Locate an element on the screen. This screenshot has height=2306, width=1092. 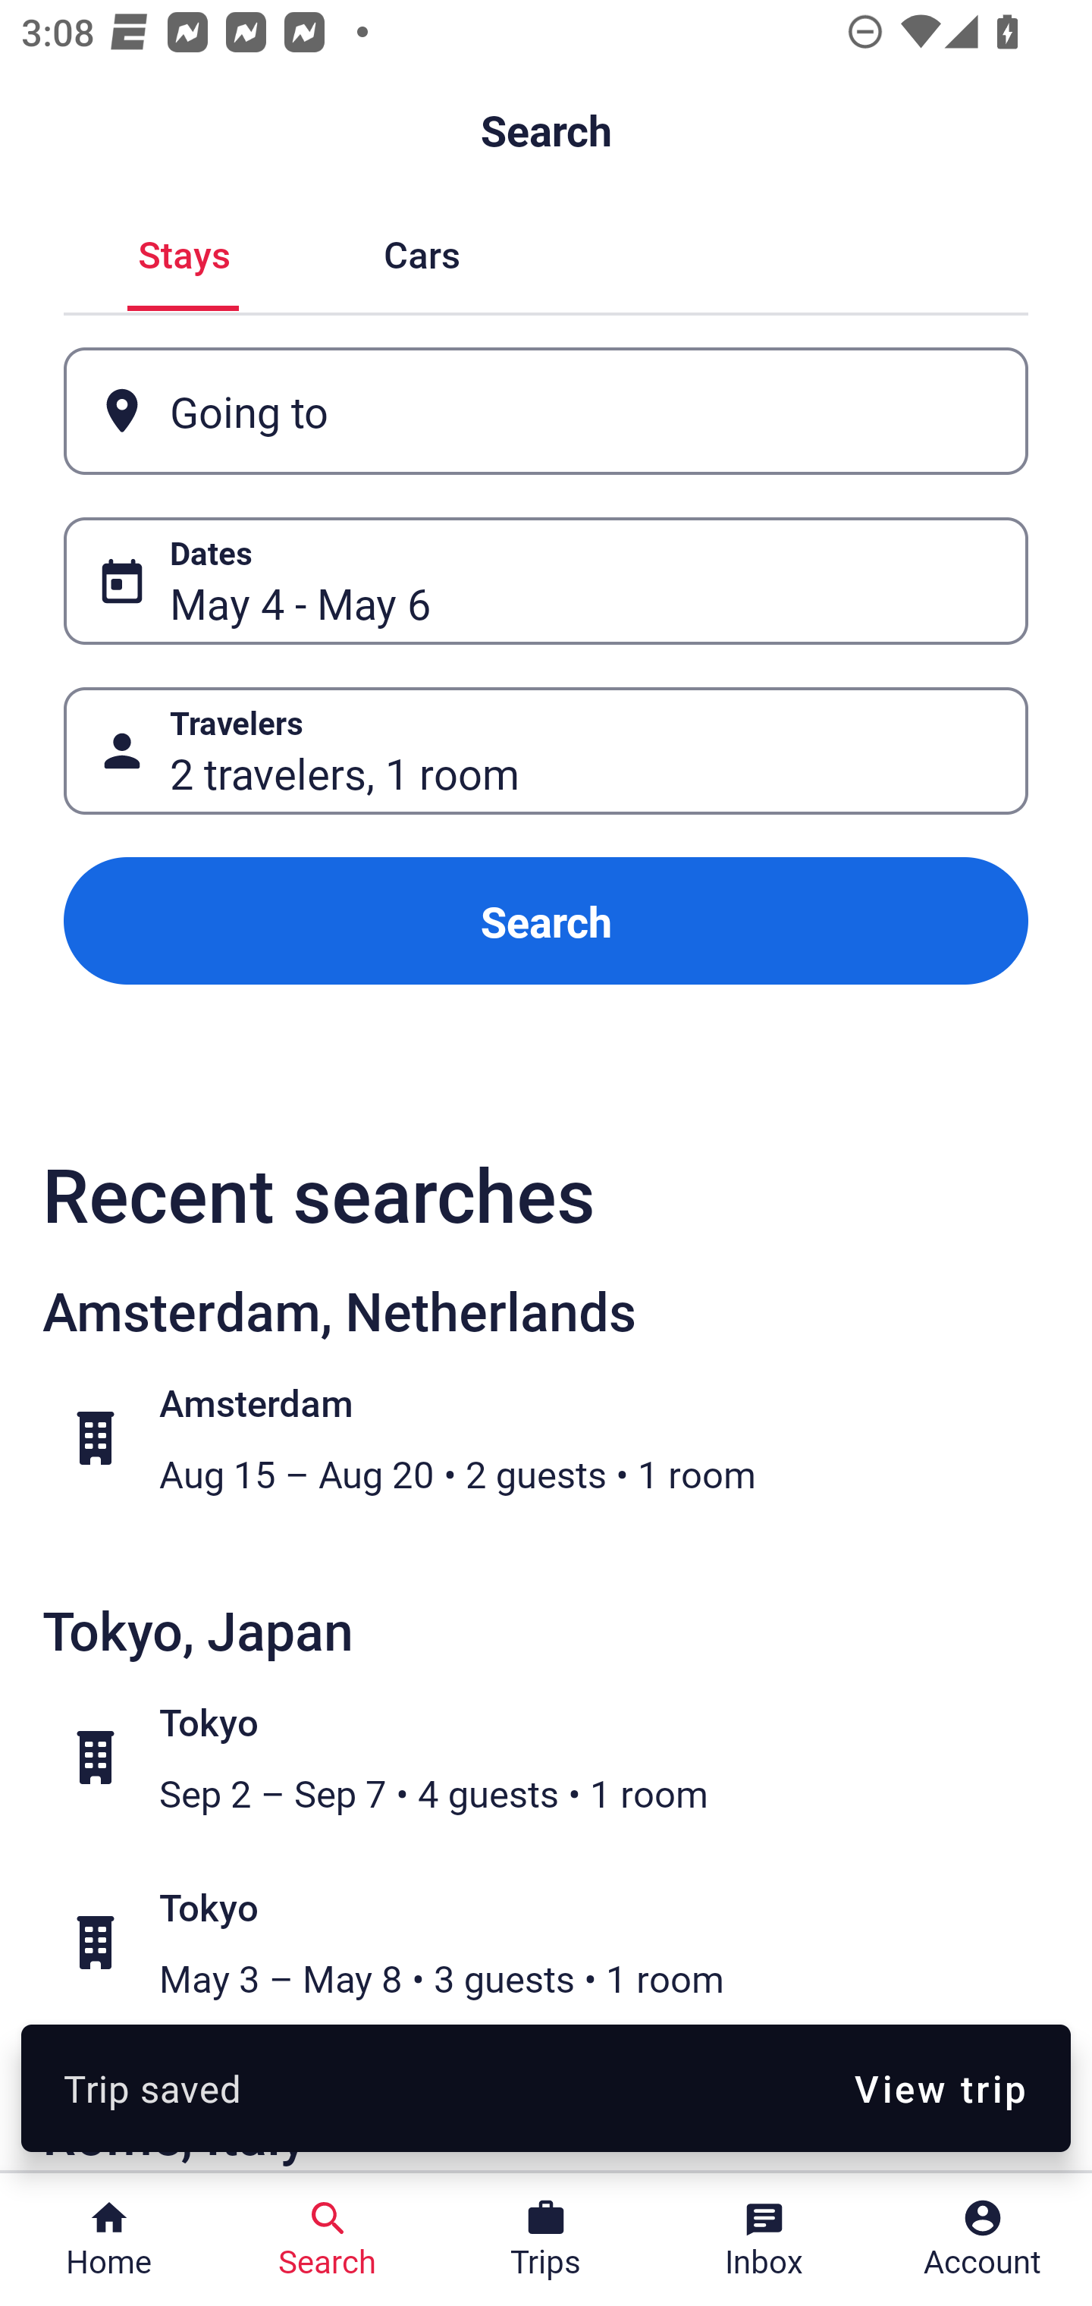
View trip is located at coordinates (940, 2088).